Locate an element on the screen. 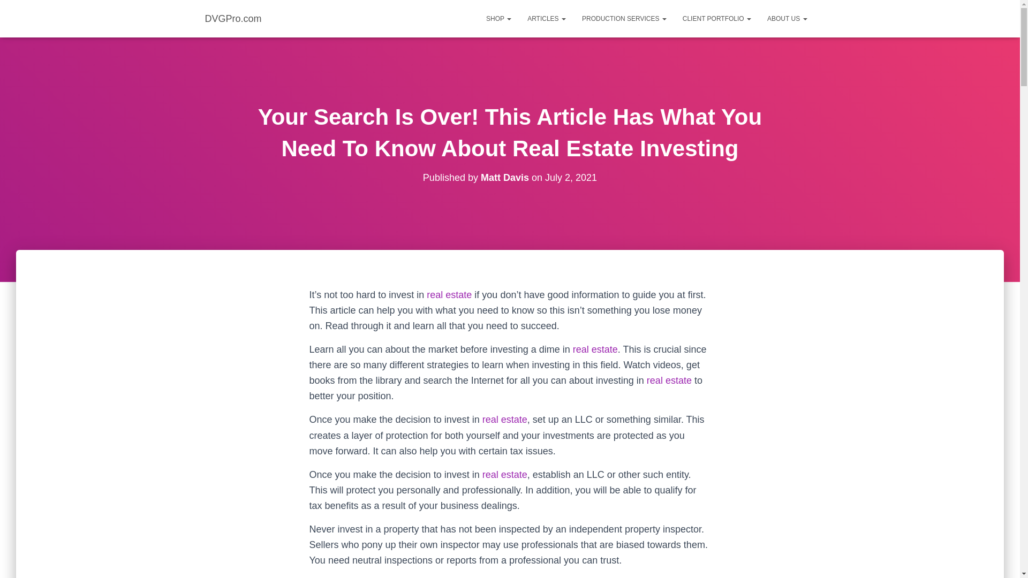 The image size is (1028, 578). DVGPro.com is located at coordinates (233, 18).